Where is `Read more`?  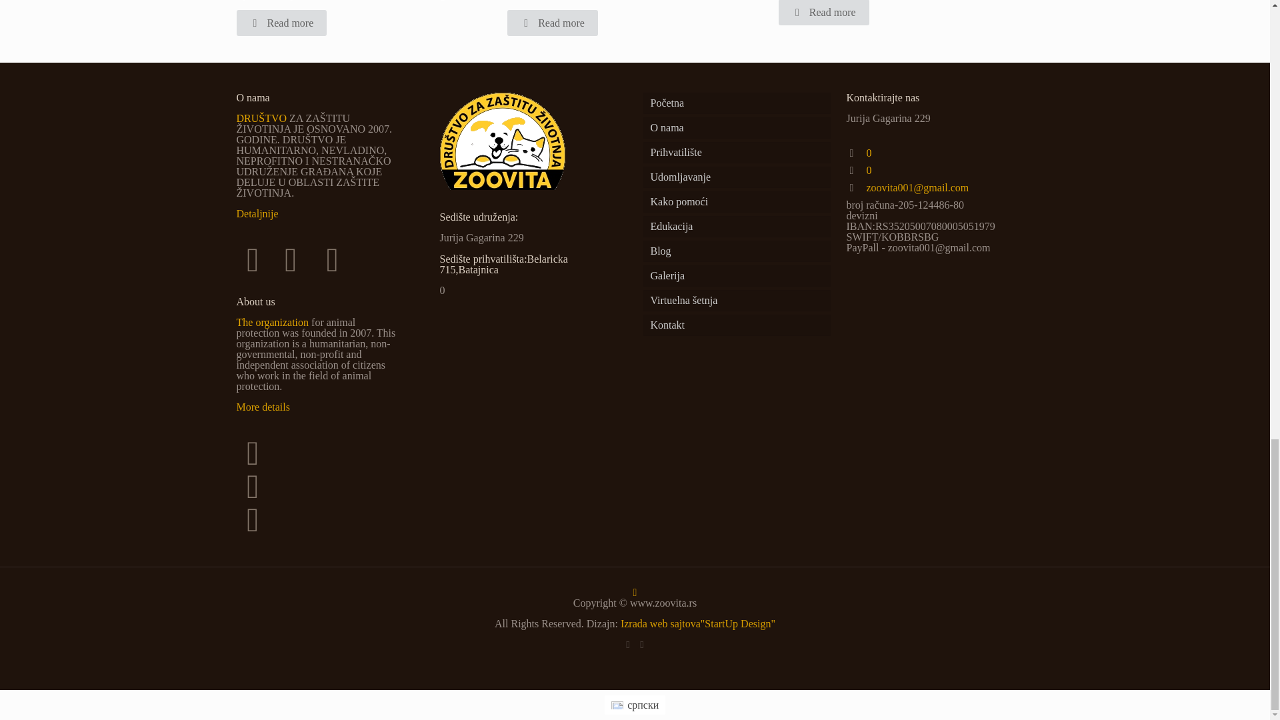
Read more is located at coordinates (823, 12).